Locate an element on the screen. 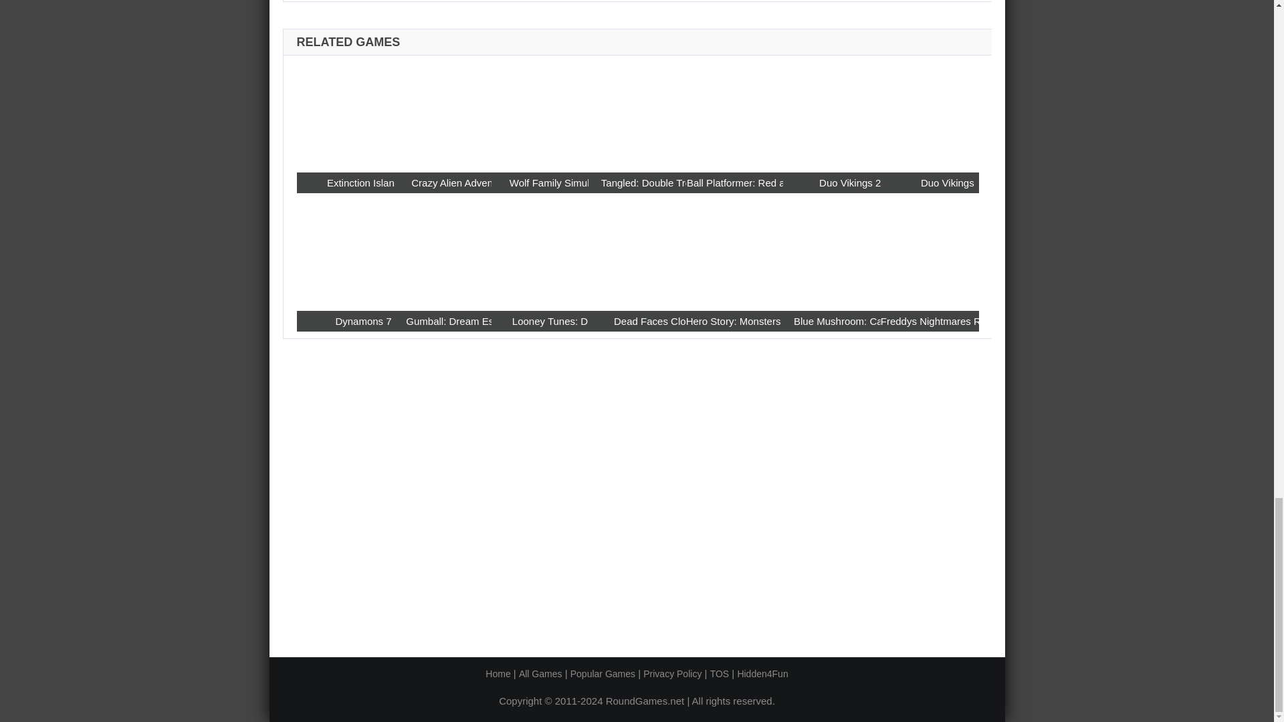  Crazy Alien Adventure is located at coordinates (443, 113).